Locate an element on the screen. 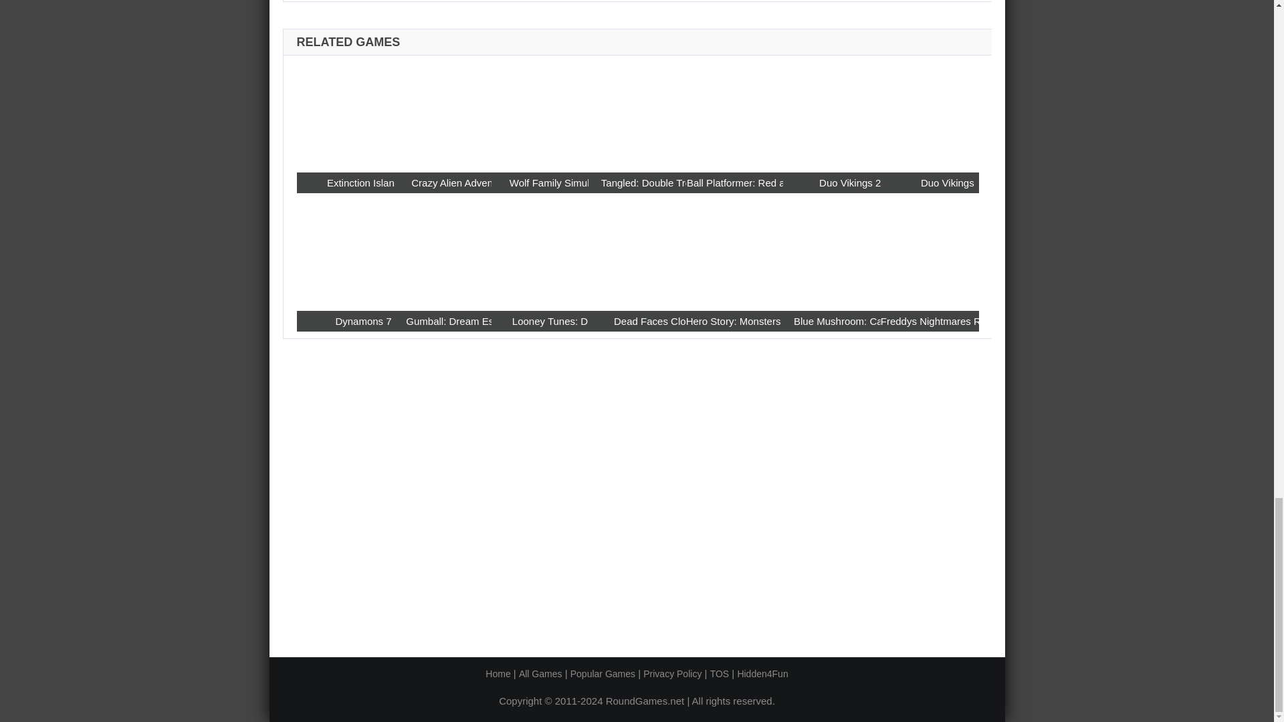  Crazy Alien Adventure is located at coordinates (443, 113).